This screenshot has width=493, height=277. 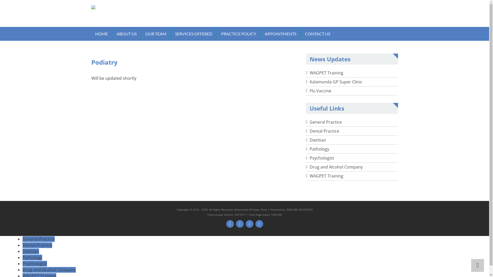 What do you see at coordinates (251, 210) in the screenshot?
I see `Kalamunda GP Super Clinic` at bounding box center [251, 210].